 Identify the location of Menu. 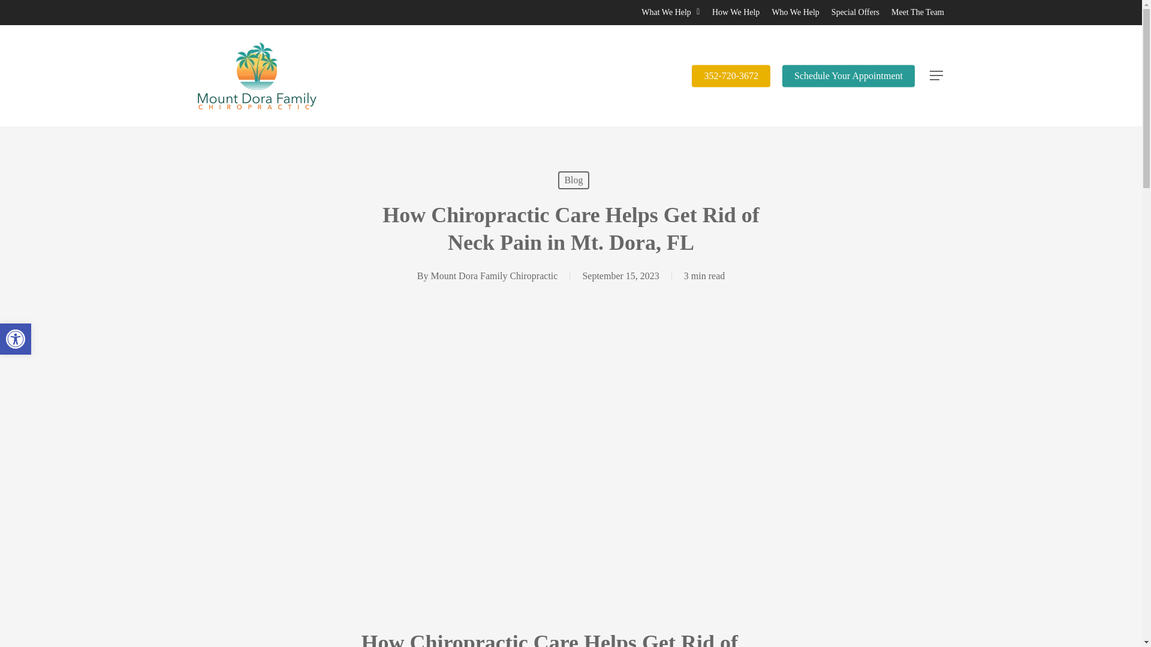
(936, 75).